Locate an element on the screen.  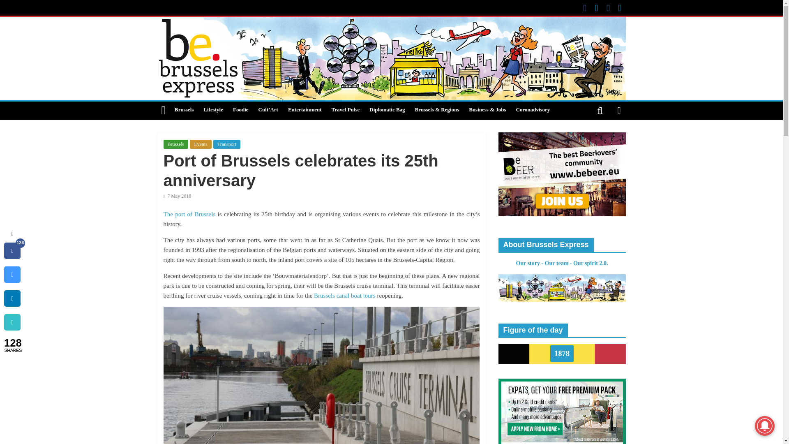
1878 is located at coordinates (561, 354).